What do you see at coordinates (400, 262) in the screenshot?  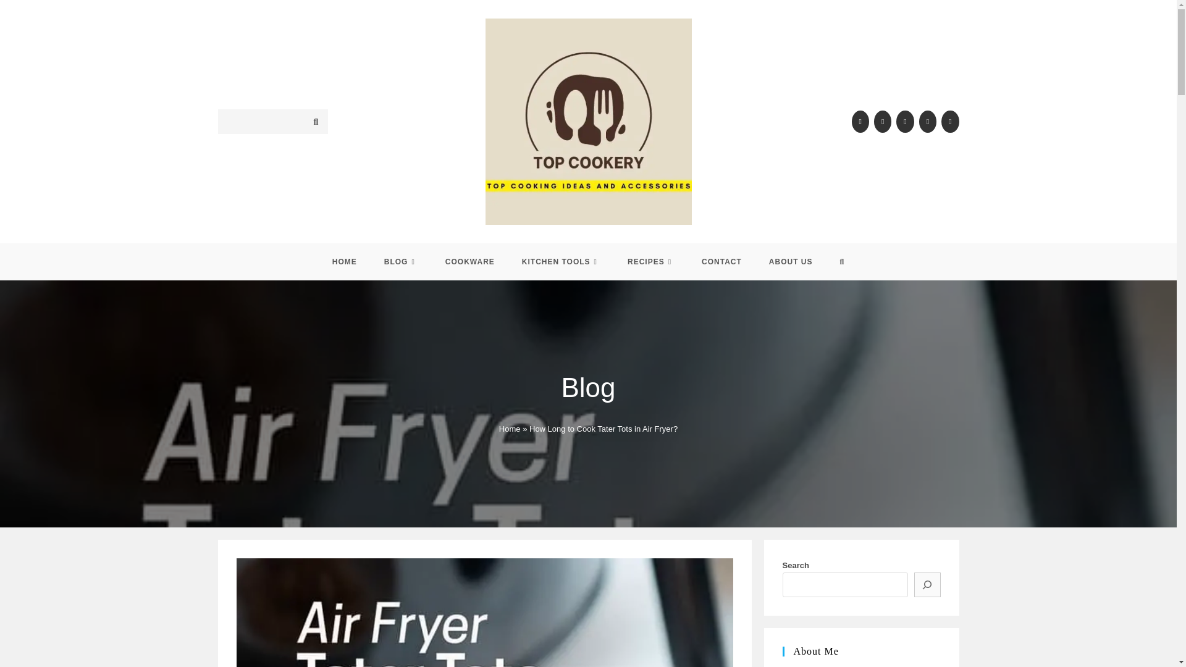 I see `BLOG` at bounding box center [400, 262].